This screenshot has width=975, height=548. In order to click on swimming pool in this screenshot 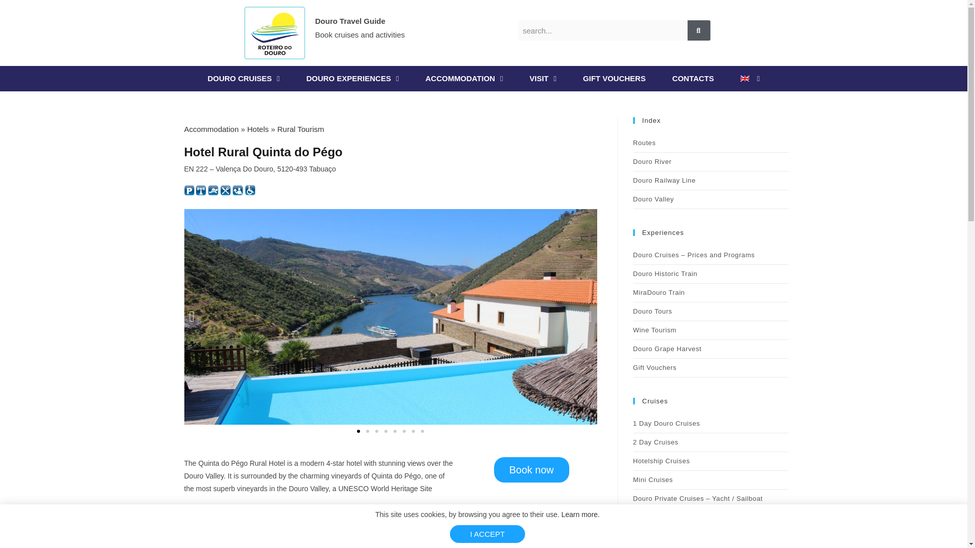, I will do `click(213, 190)`.